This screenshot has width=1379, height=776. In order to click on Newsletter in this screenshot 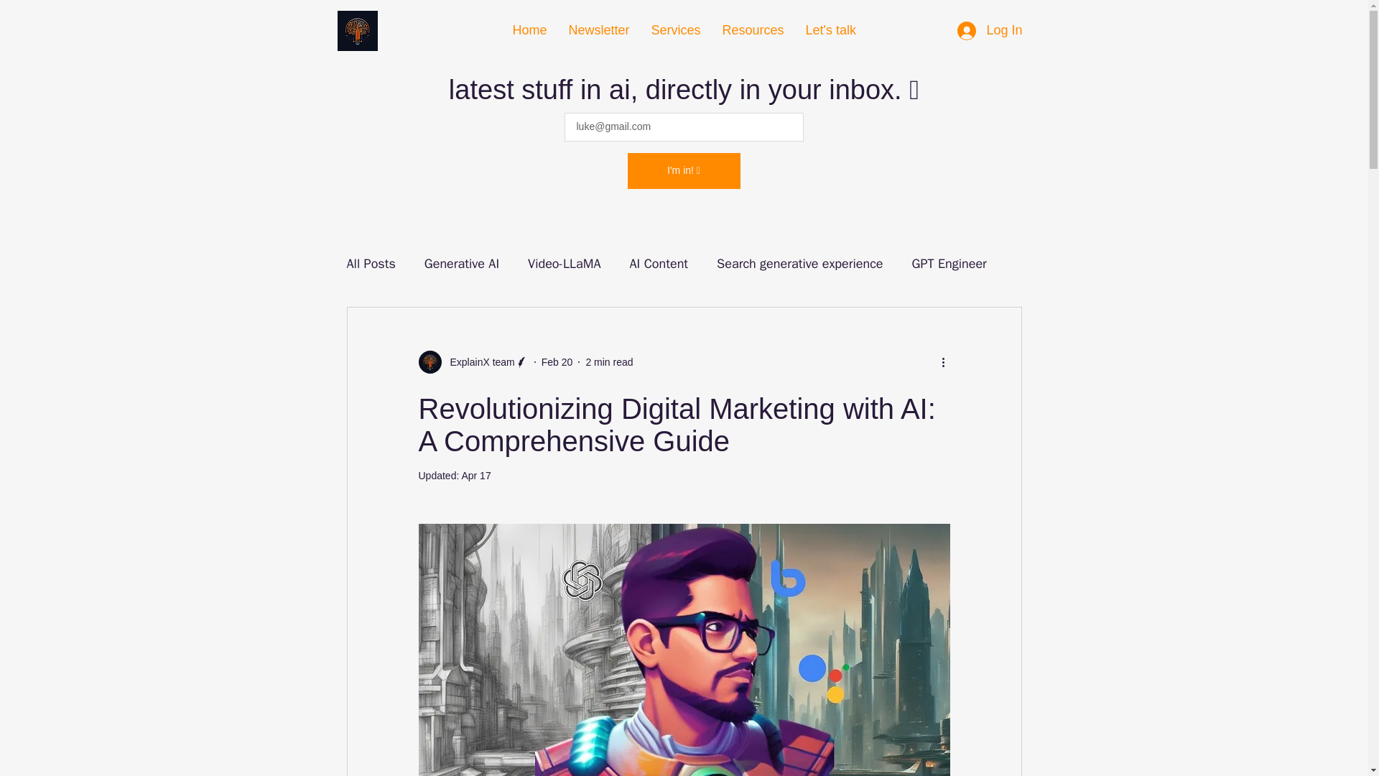, I will do `click(598, 30)`.